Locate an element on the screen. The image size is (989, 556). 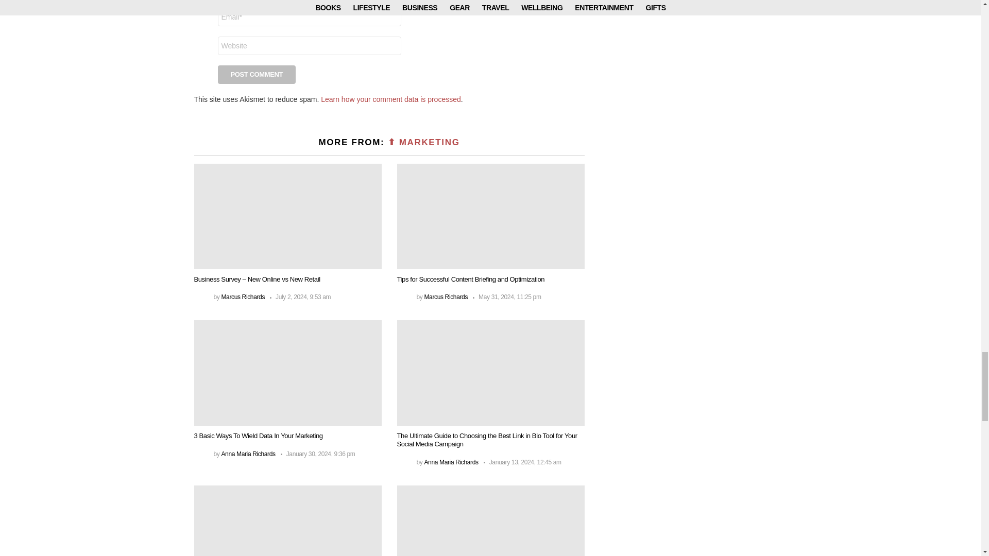
Posts by Anna Maria Richards is located at coordinates (451, 462).